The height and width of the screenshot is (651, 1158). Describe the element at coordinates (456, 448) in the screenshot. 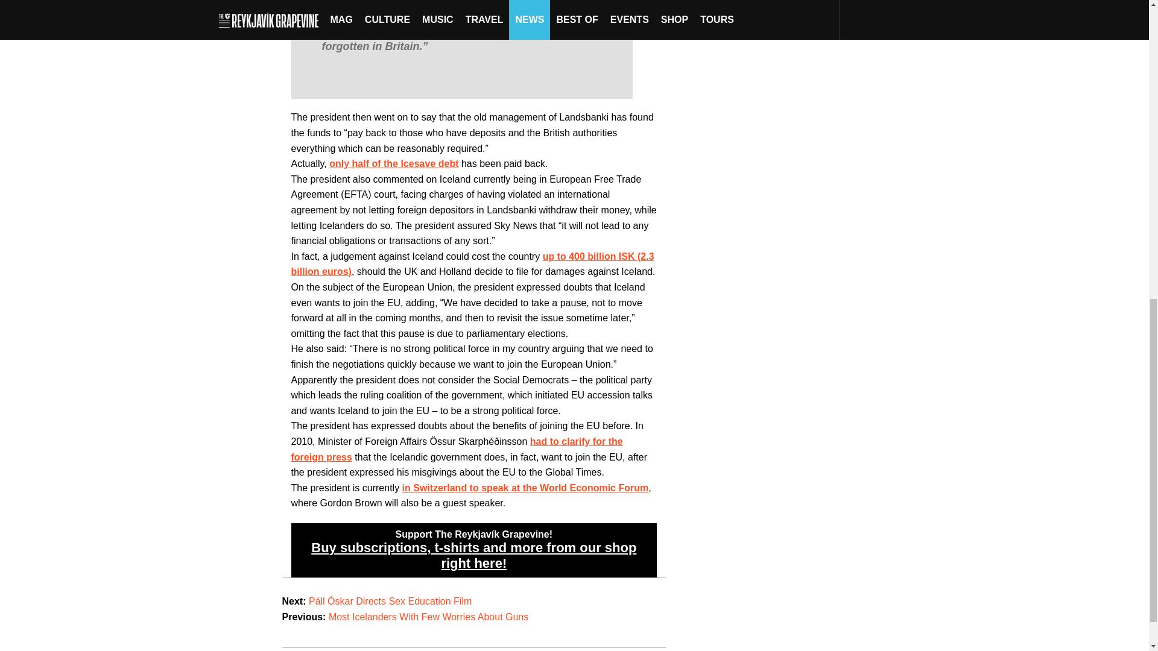

I see `had to clarify for the foreign press` at that location.